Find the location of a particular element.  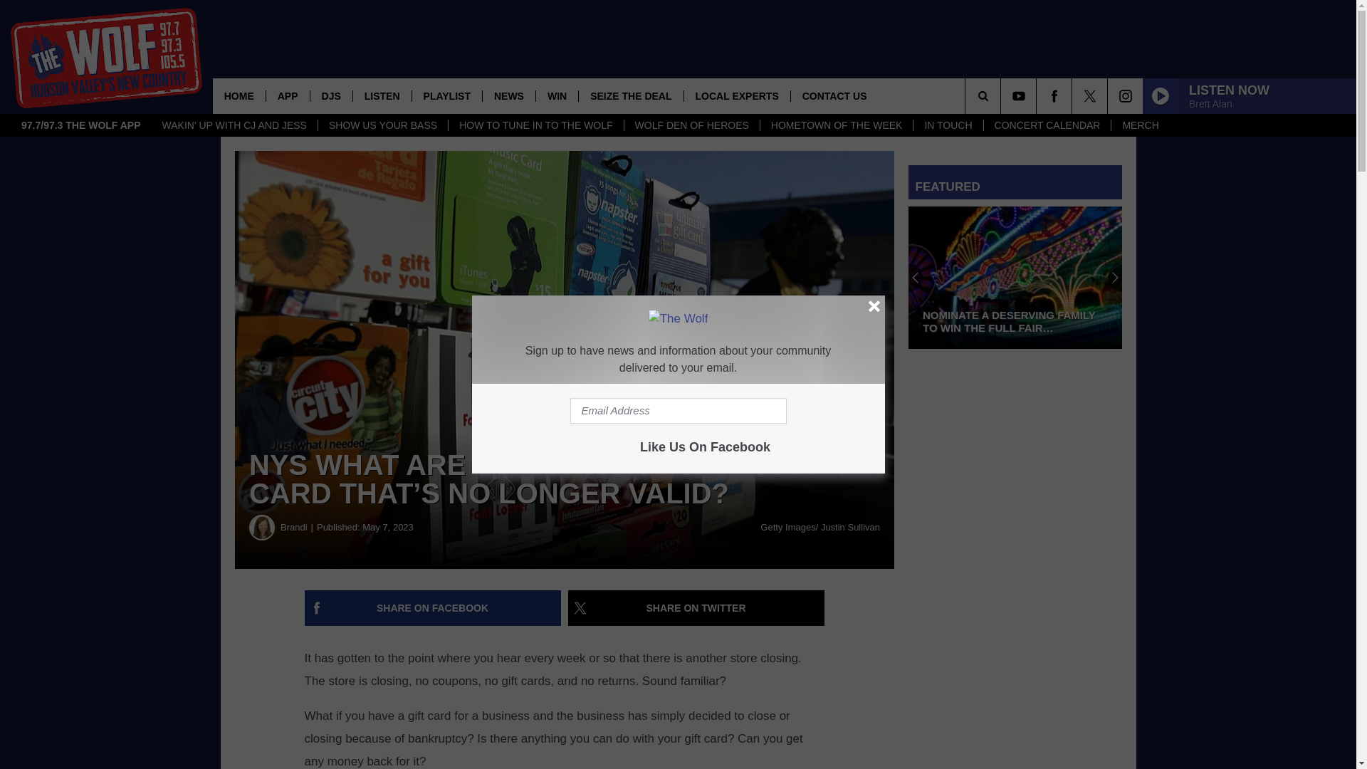

CONCERT CALENDAR is located at coordinates (1047, 125).